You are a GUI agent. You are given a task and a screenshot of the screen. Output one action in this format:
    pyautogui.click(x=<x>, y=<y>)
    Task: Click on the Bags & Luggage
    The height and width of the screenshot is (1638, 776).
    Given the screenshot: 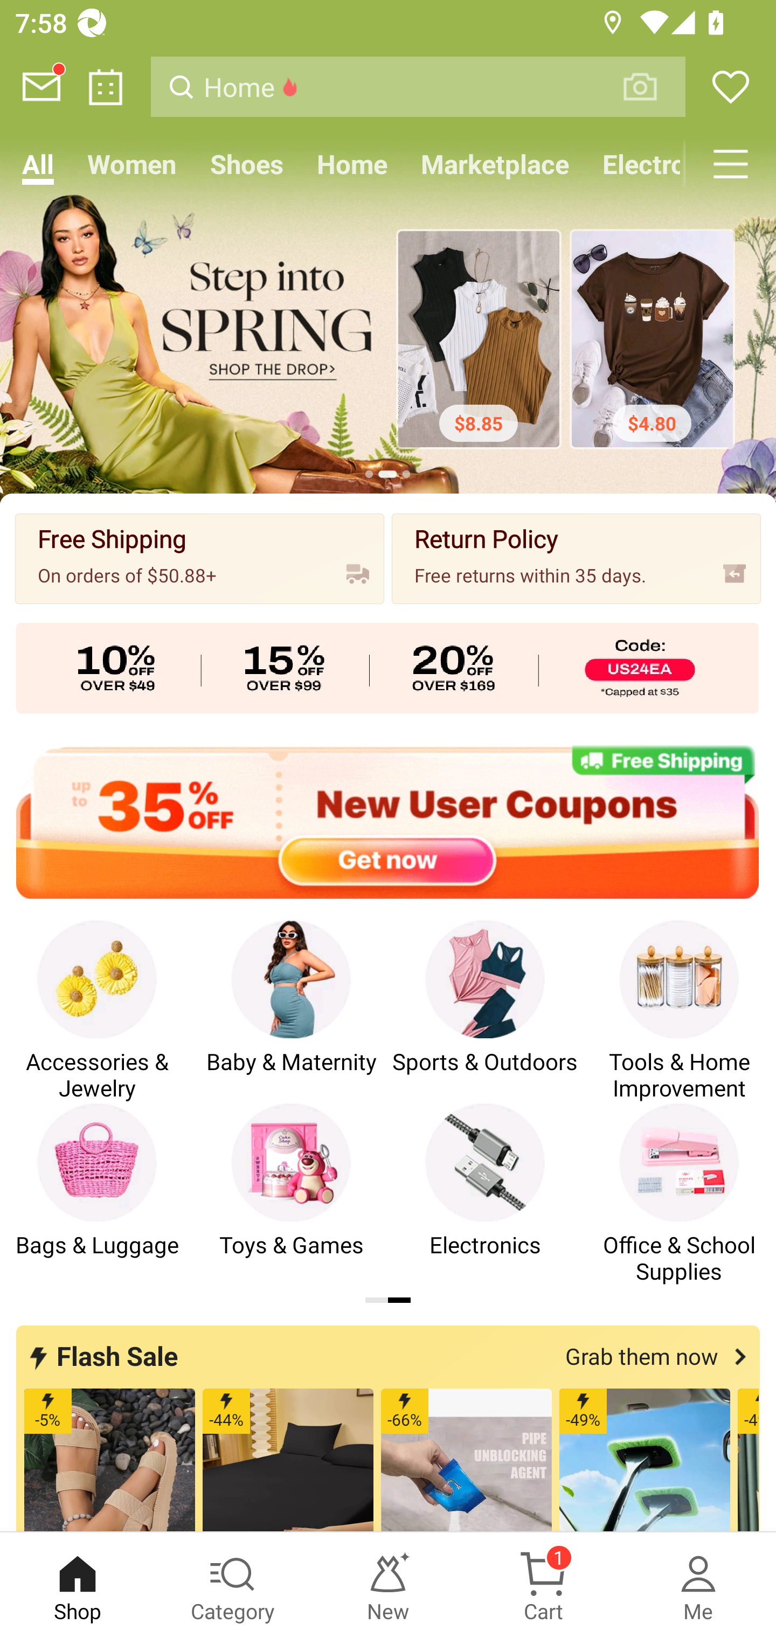 What is the action you would take?
    pyautogui.click(x=97, y=1194)
    